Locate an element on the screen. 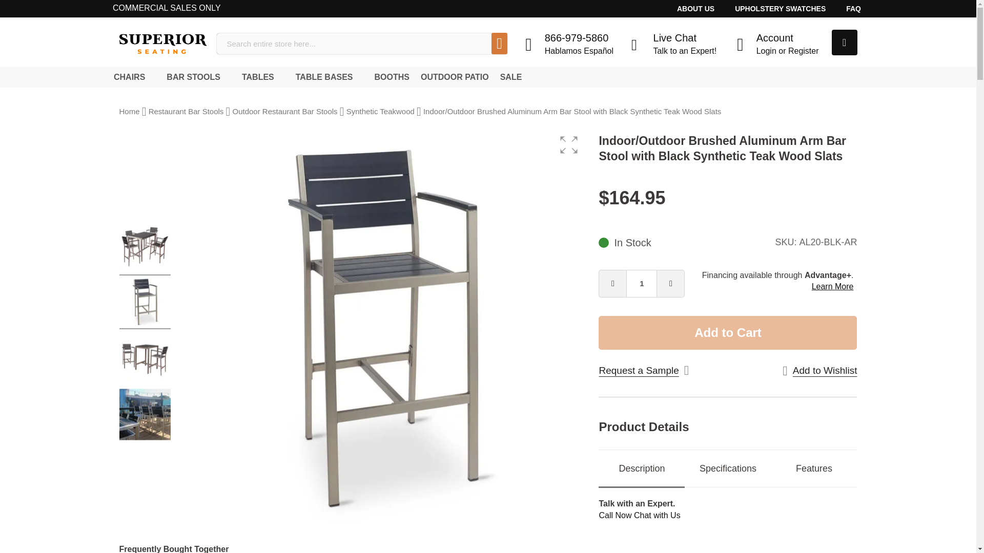  BAR STOOLS is located at coordinates (195, 77).